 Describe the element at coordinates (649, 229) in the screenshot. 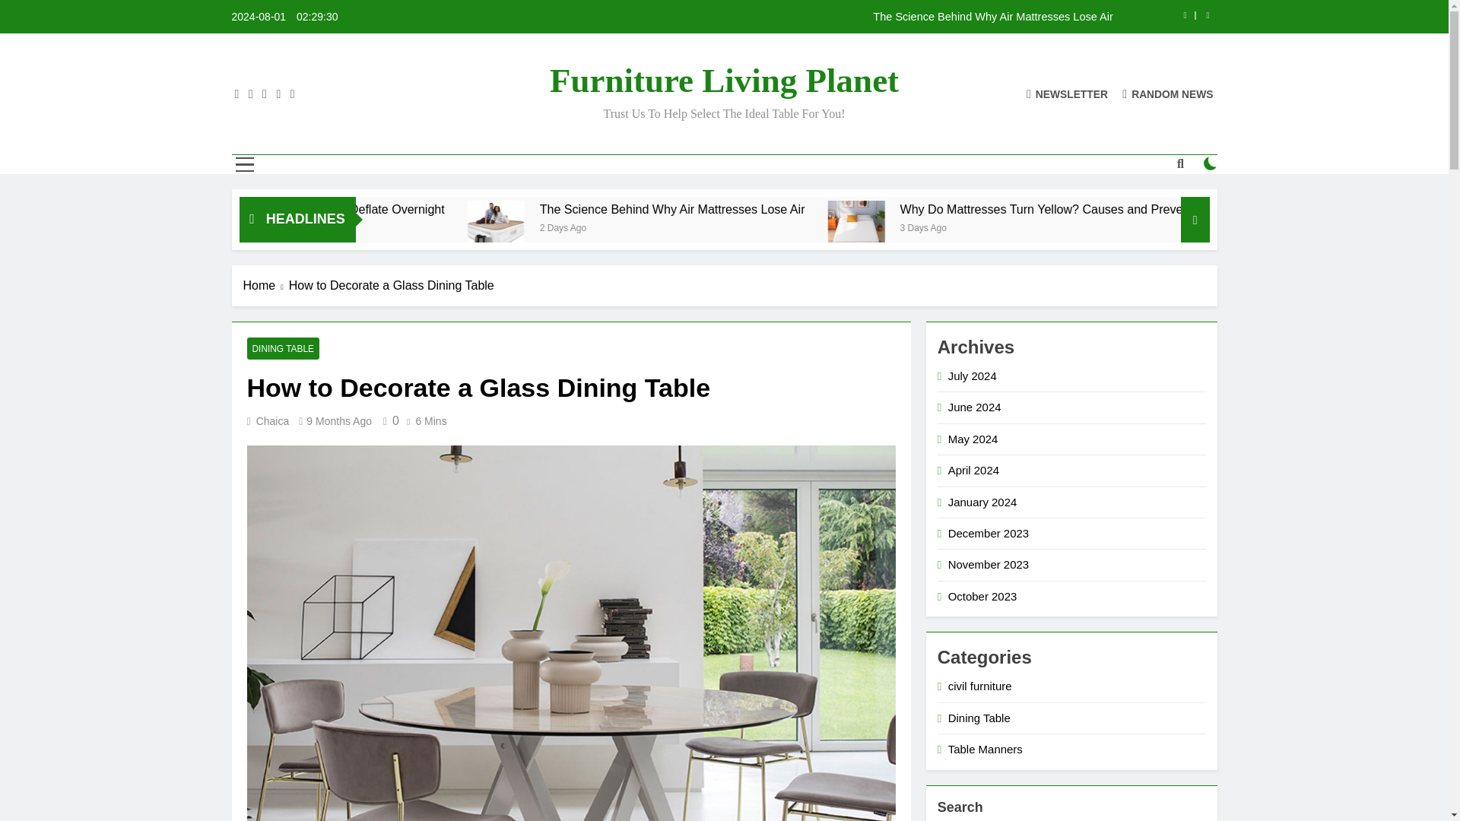

I see `The Science Behind Why Air Mattresses Lose Air` at that location.